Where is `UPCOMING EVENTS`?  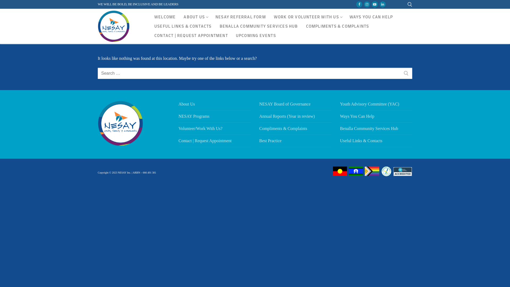
UPCOMING EVENTS is located at coordinates (256, 36).